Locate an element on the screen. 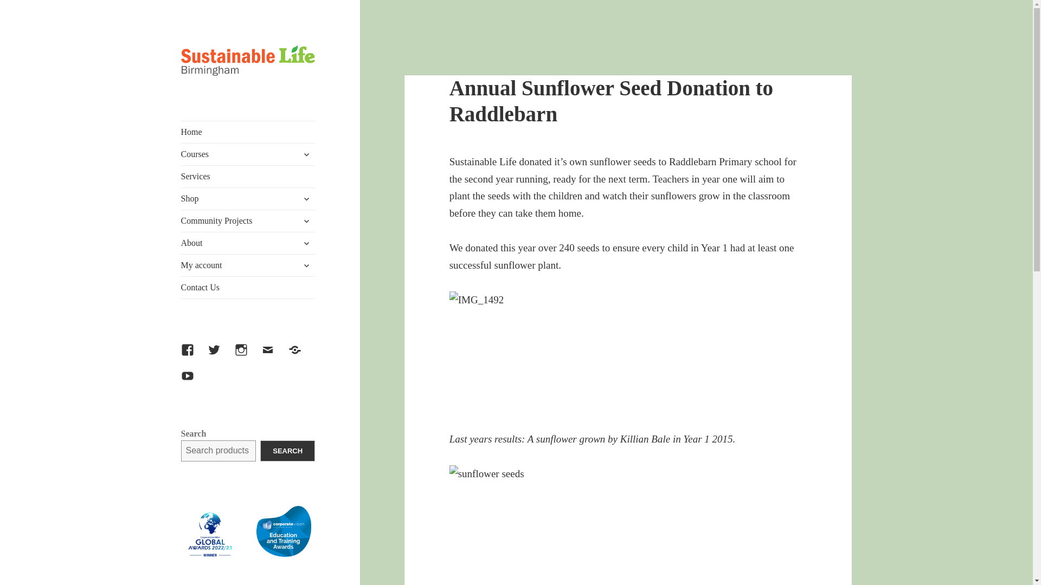 The height and width of the screenshot is (585, 1041). Shop is located at coordinates (248, 198).